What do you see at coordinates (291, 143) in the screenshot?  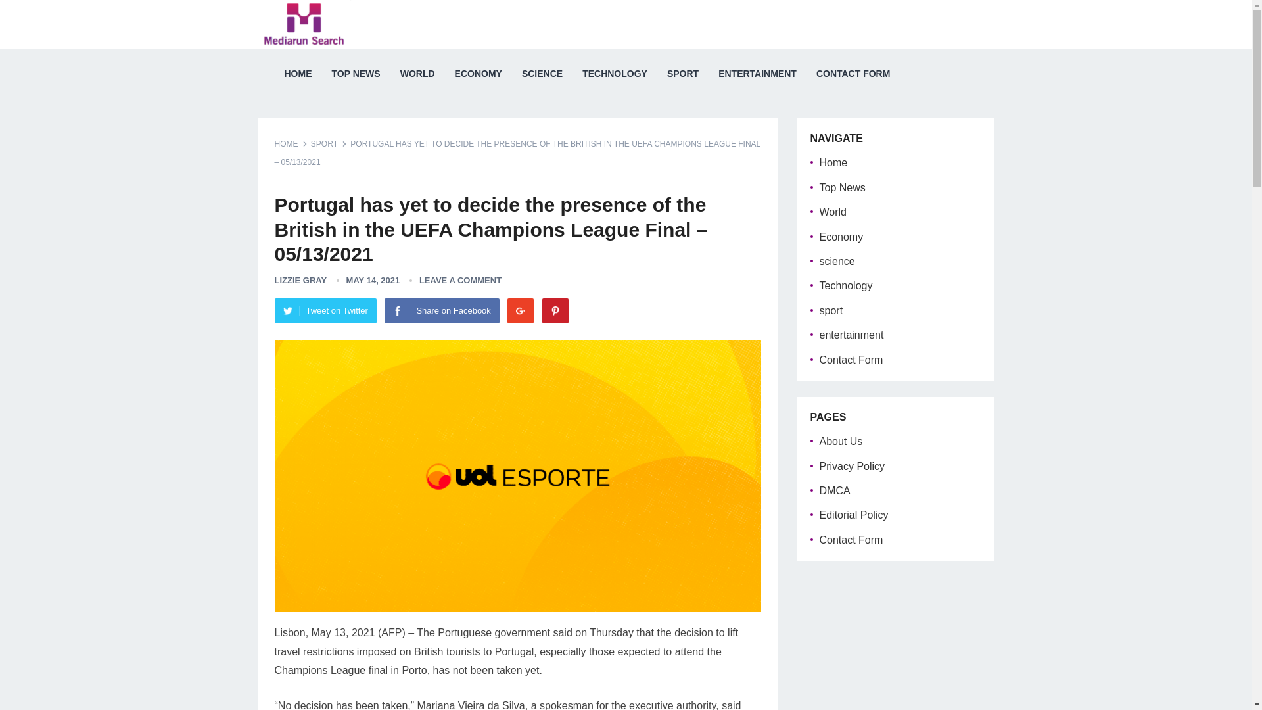 I see `HOME` at bounding box center [291, 143].